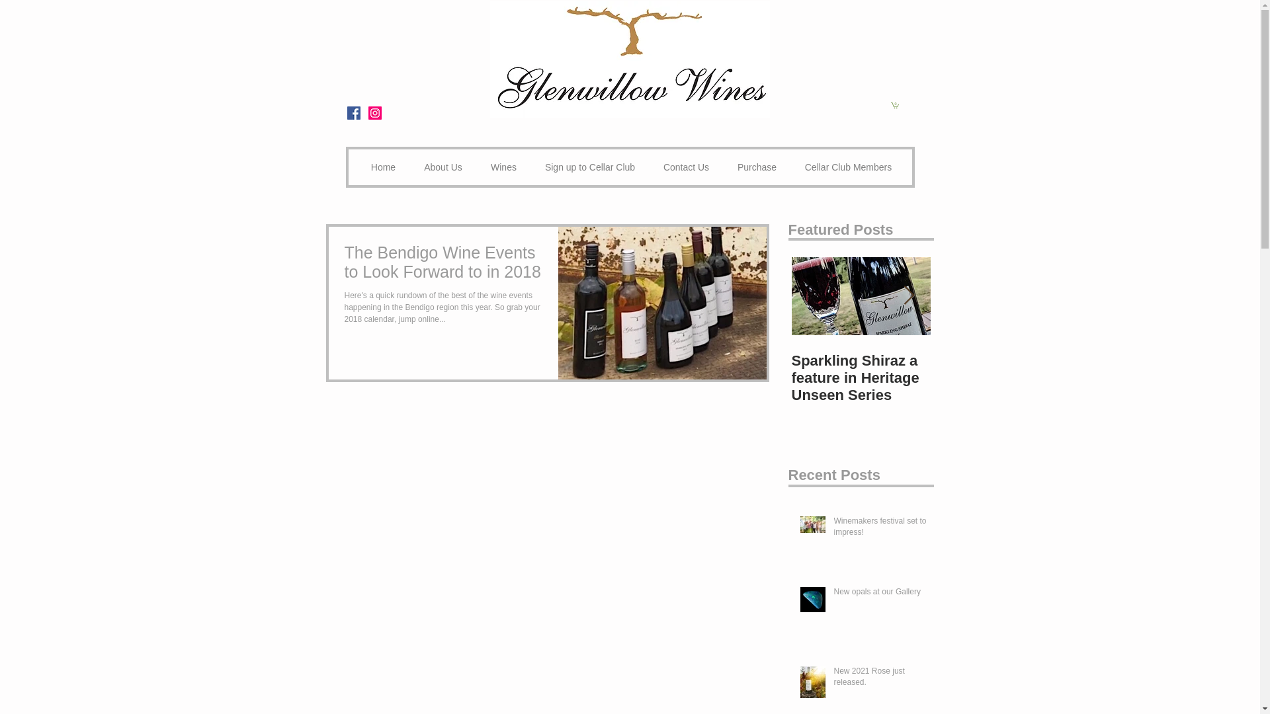  I want to click on Sparkling Shiraz a feature in Heritage Unseen Series, so click(861, 378).